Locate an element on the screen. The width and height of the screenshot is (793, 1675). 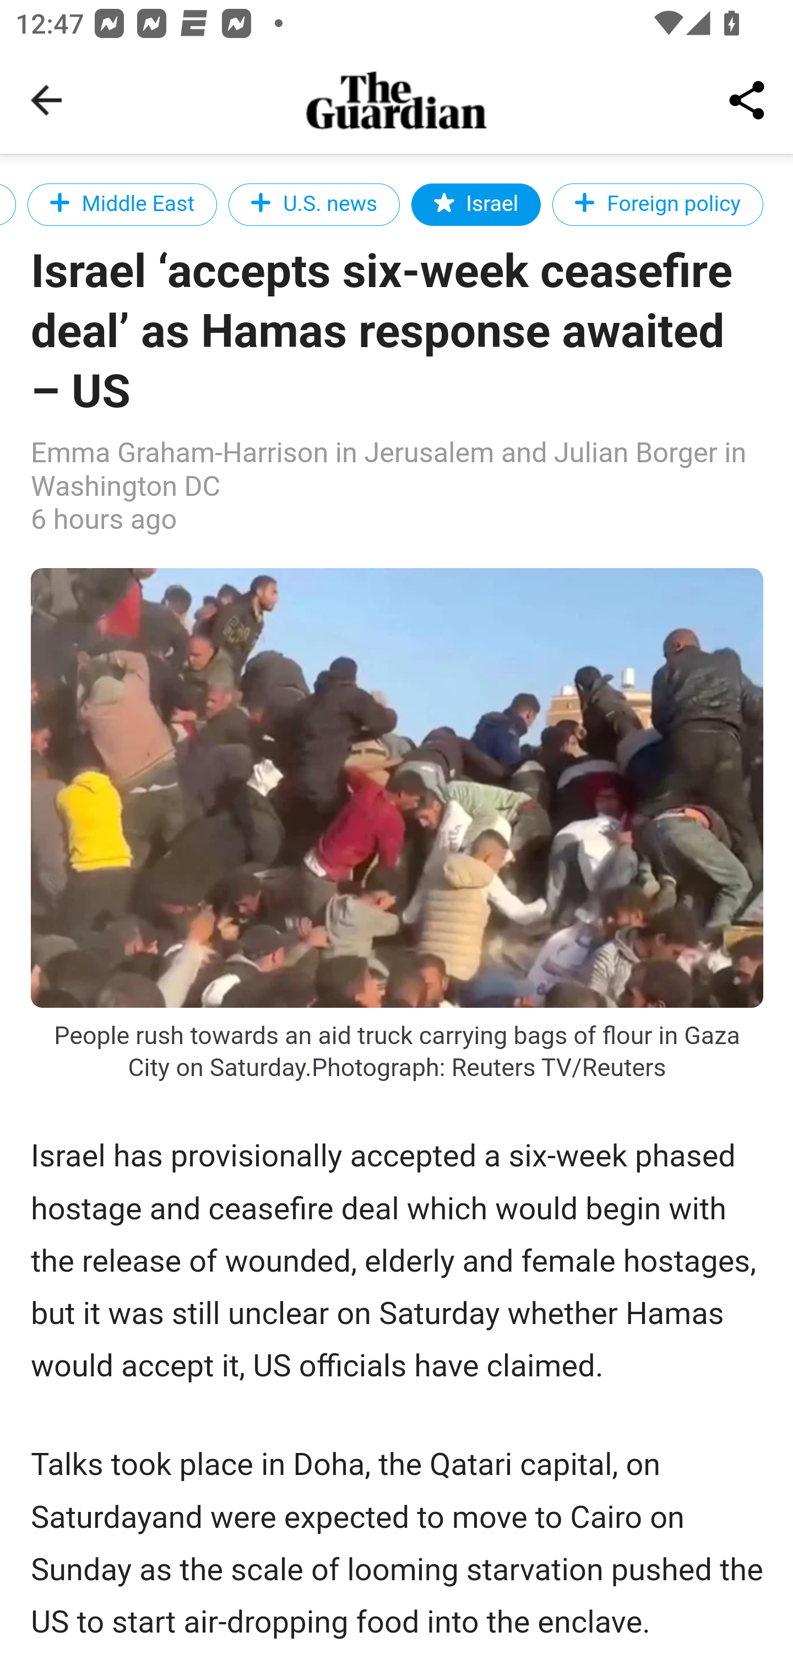
U.S. news is located at coordinates (314, 204).